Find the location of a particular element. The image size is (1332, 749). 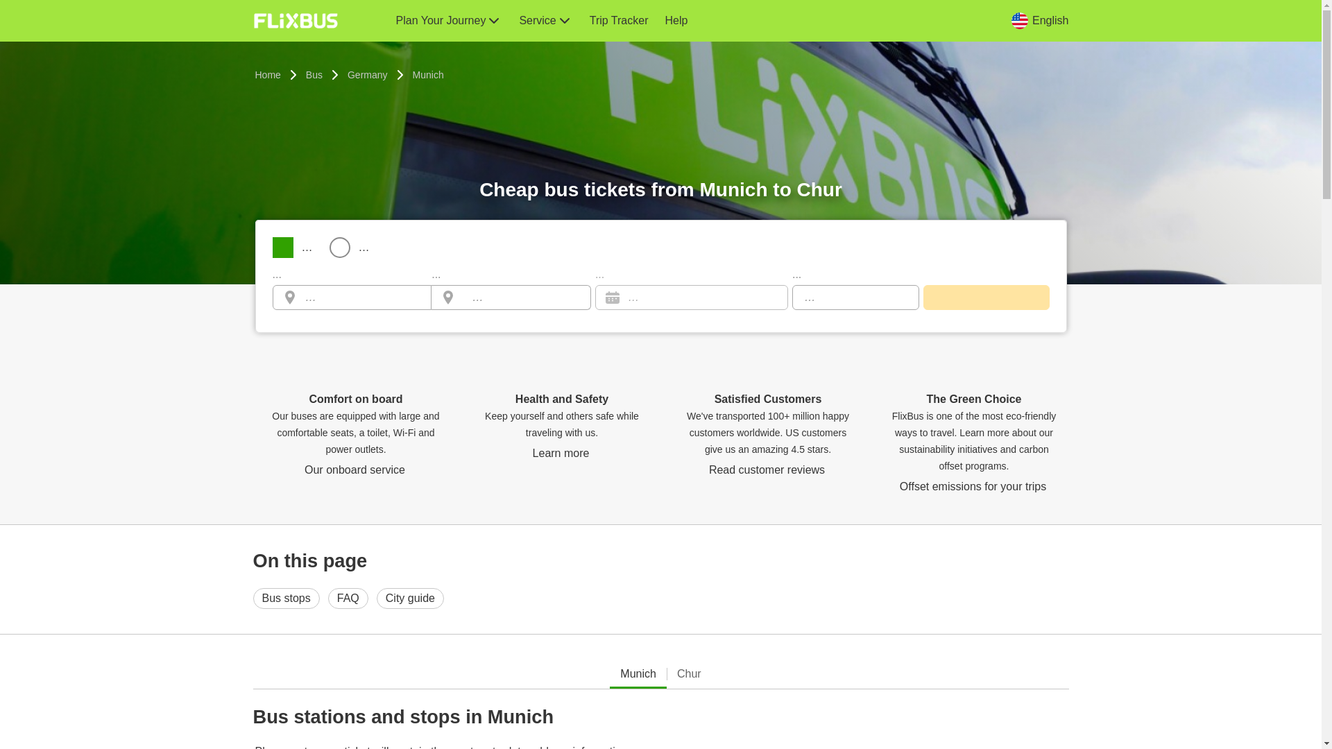

Read customer reviews is located at coordinates (767, 470).